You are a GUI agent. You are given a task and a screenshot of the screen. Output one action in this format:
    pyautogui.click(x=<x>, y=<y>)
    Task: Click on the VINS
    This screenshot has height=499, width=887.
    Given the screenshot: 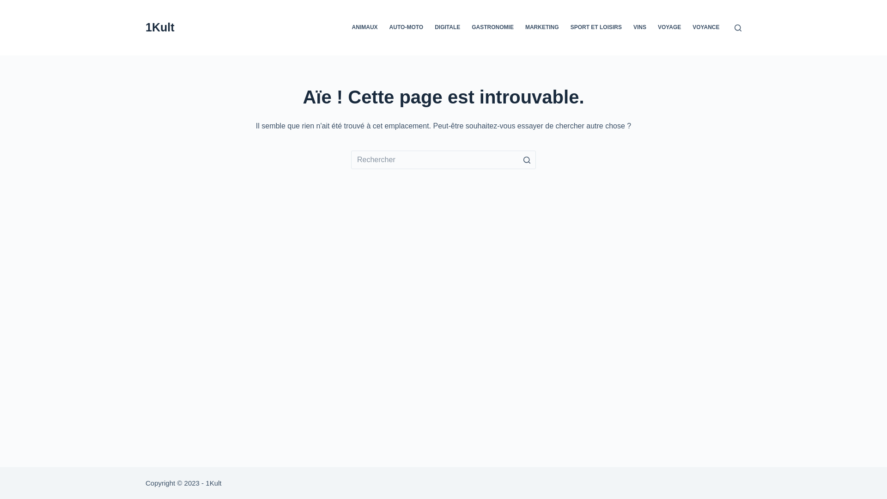 What is the action you would take?
    pyautogui.click(x=639, y=28)
    